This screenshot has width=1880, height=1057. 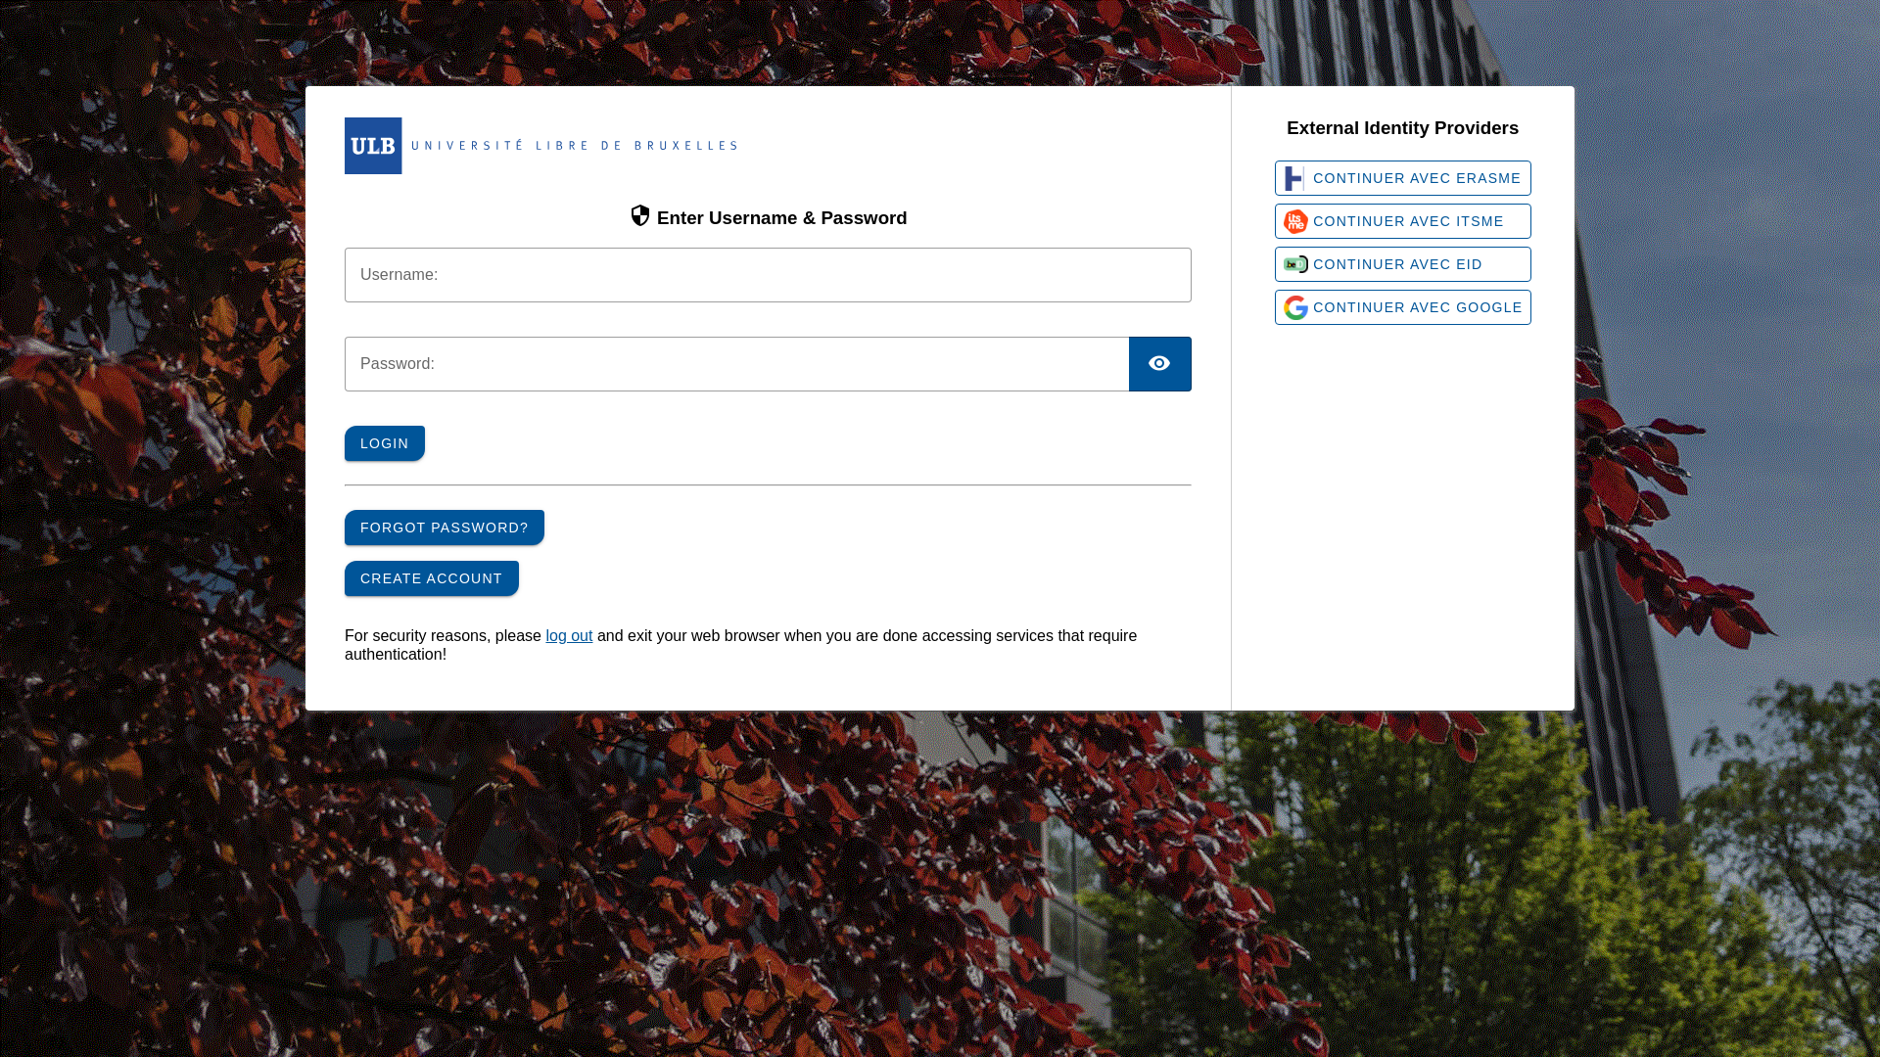 What do you see at coordinates (1160, 364) in the screenshot?
I see `TOGGLE PASSWORD` at bounding box center [1160, 364].